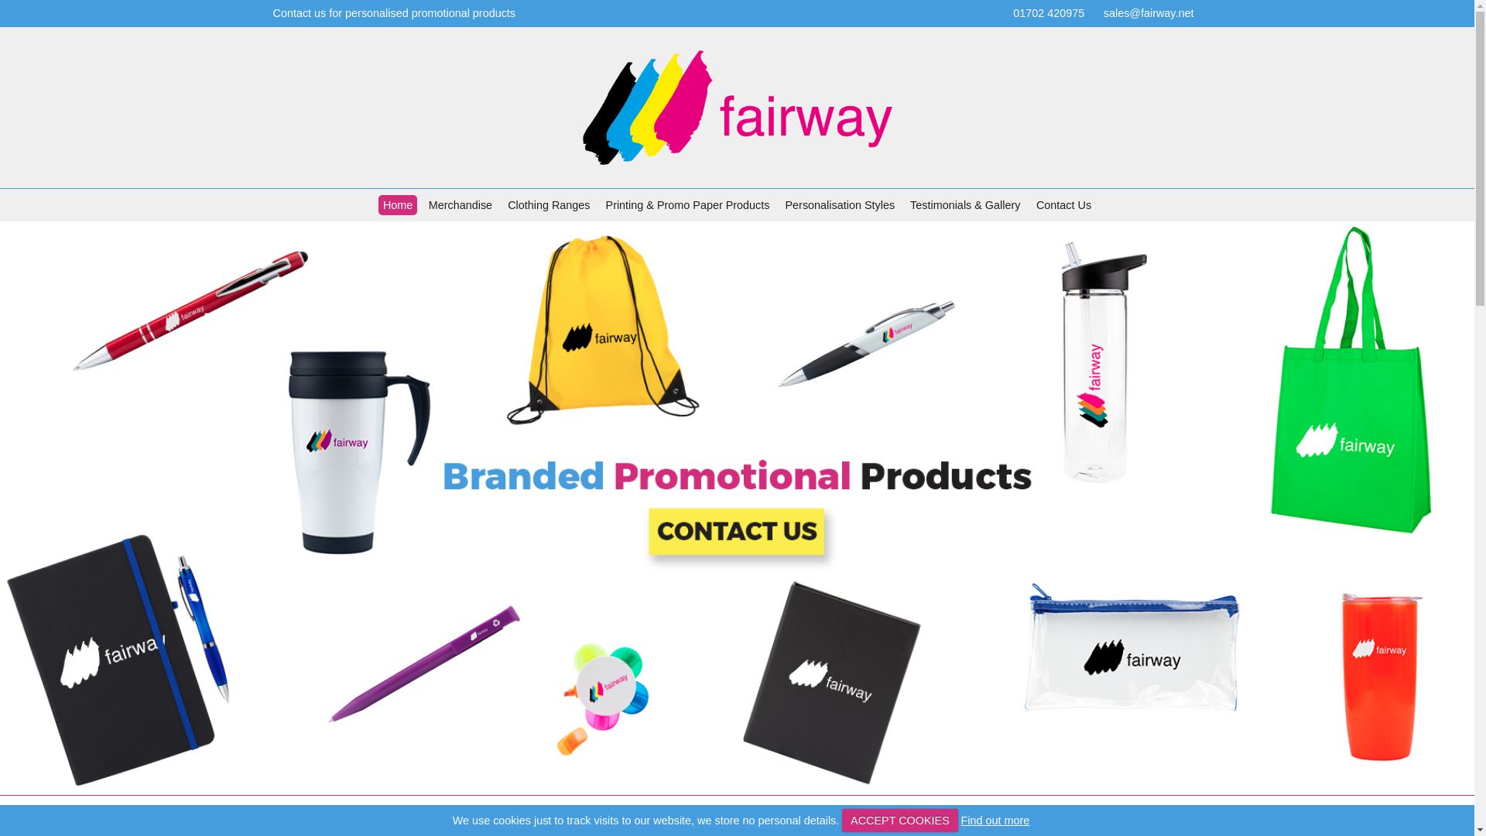 The image size is (1486, 836). What do you see at coordinates (550, 204) in the screenshot?
I see `Clothing Ranges` at bounding box center [550, 204].